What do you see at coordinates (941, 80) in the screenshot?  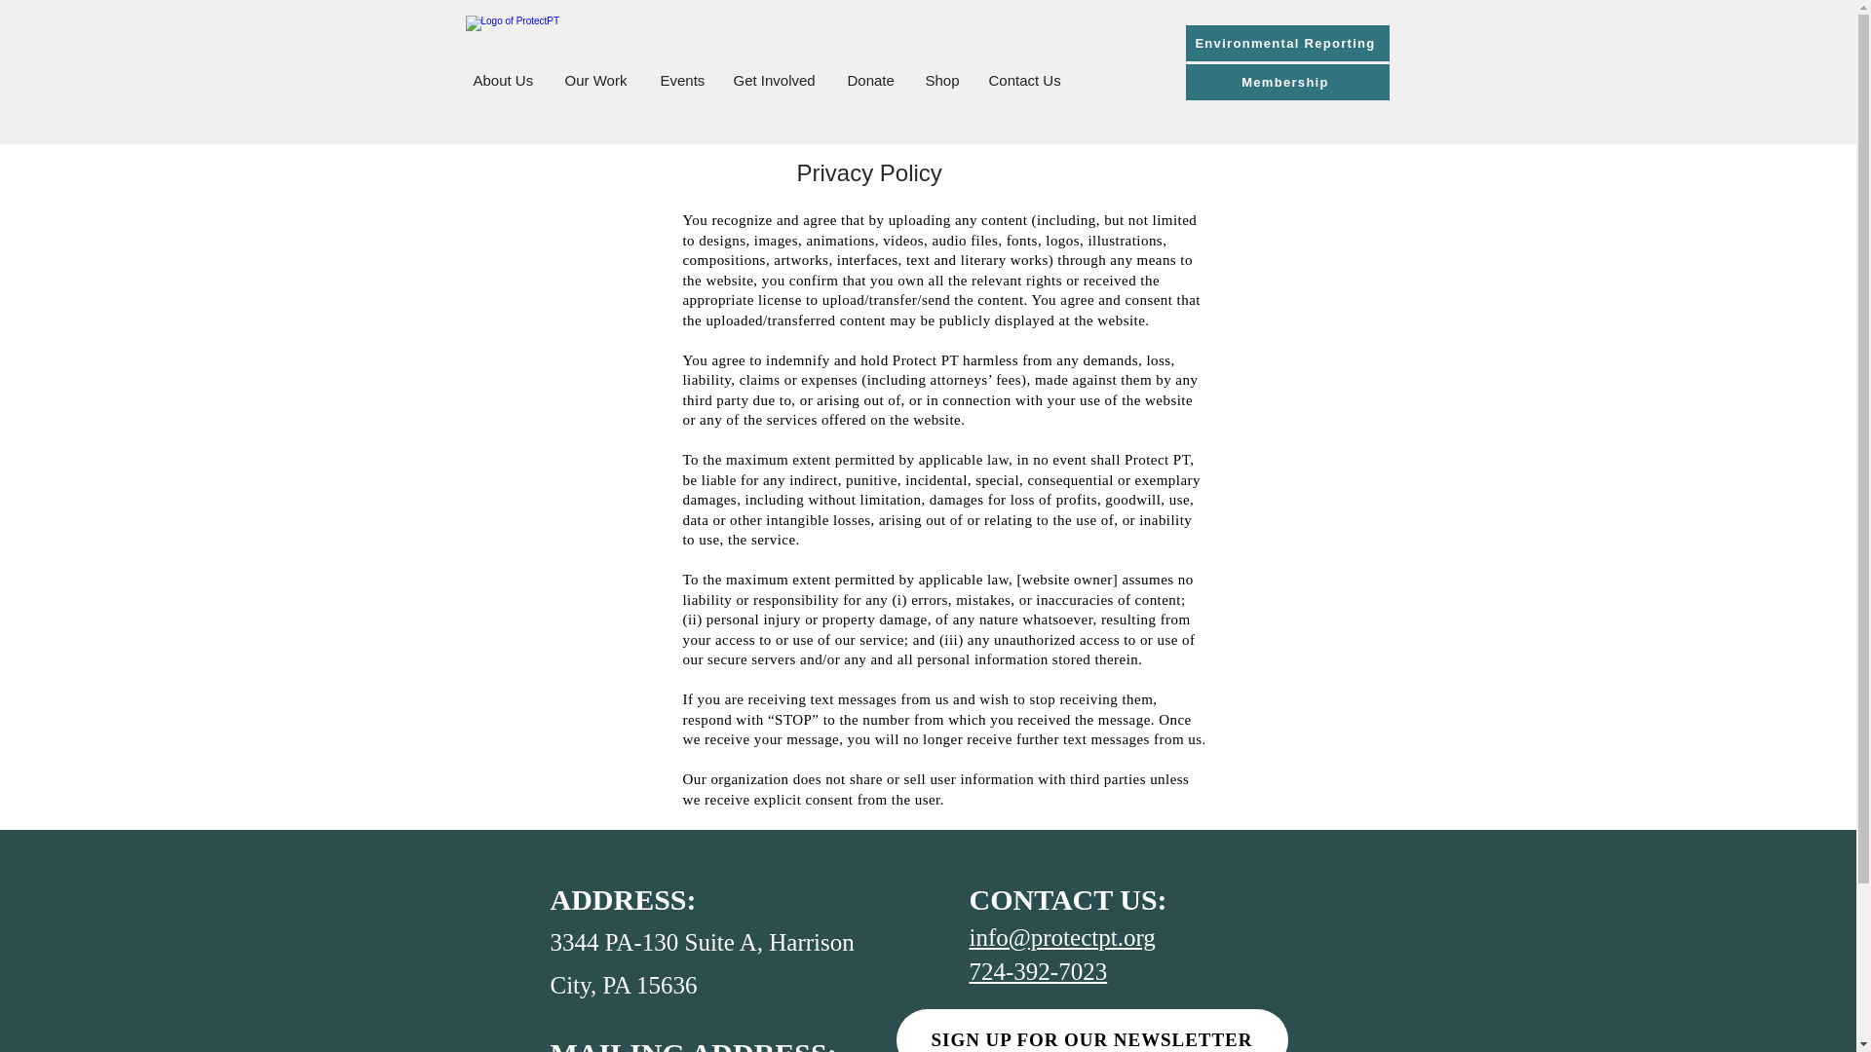 I see `Shop` at bounding box center [941, 80].